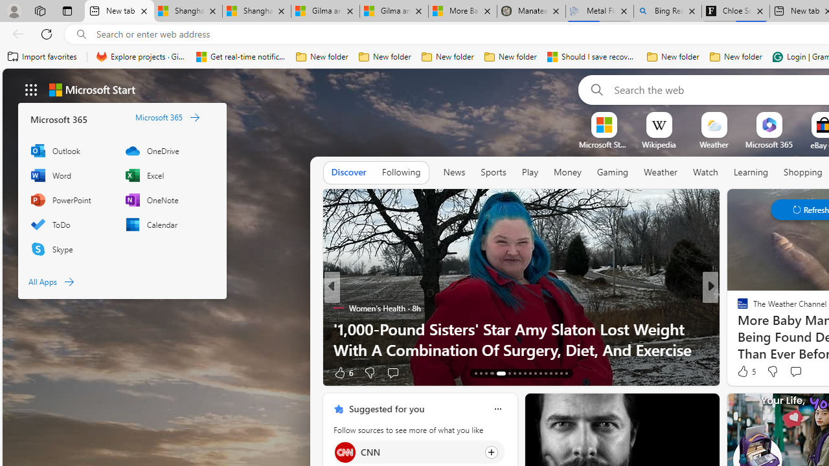 This screenshot has width=829, height=466. I want to click on AutomationID: tab-42, so click(566, 373).